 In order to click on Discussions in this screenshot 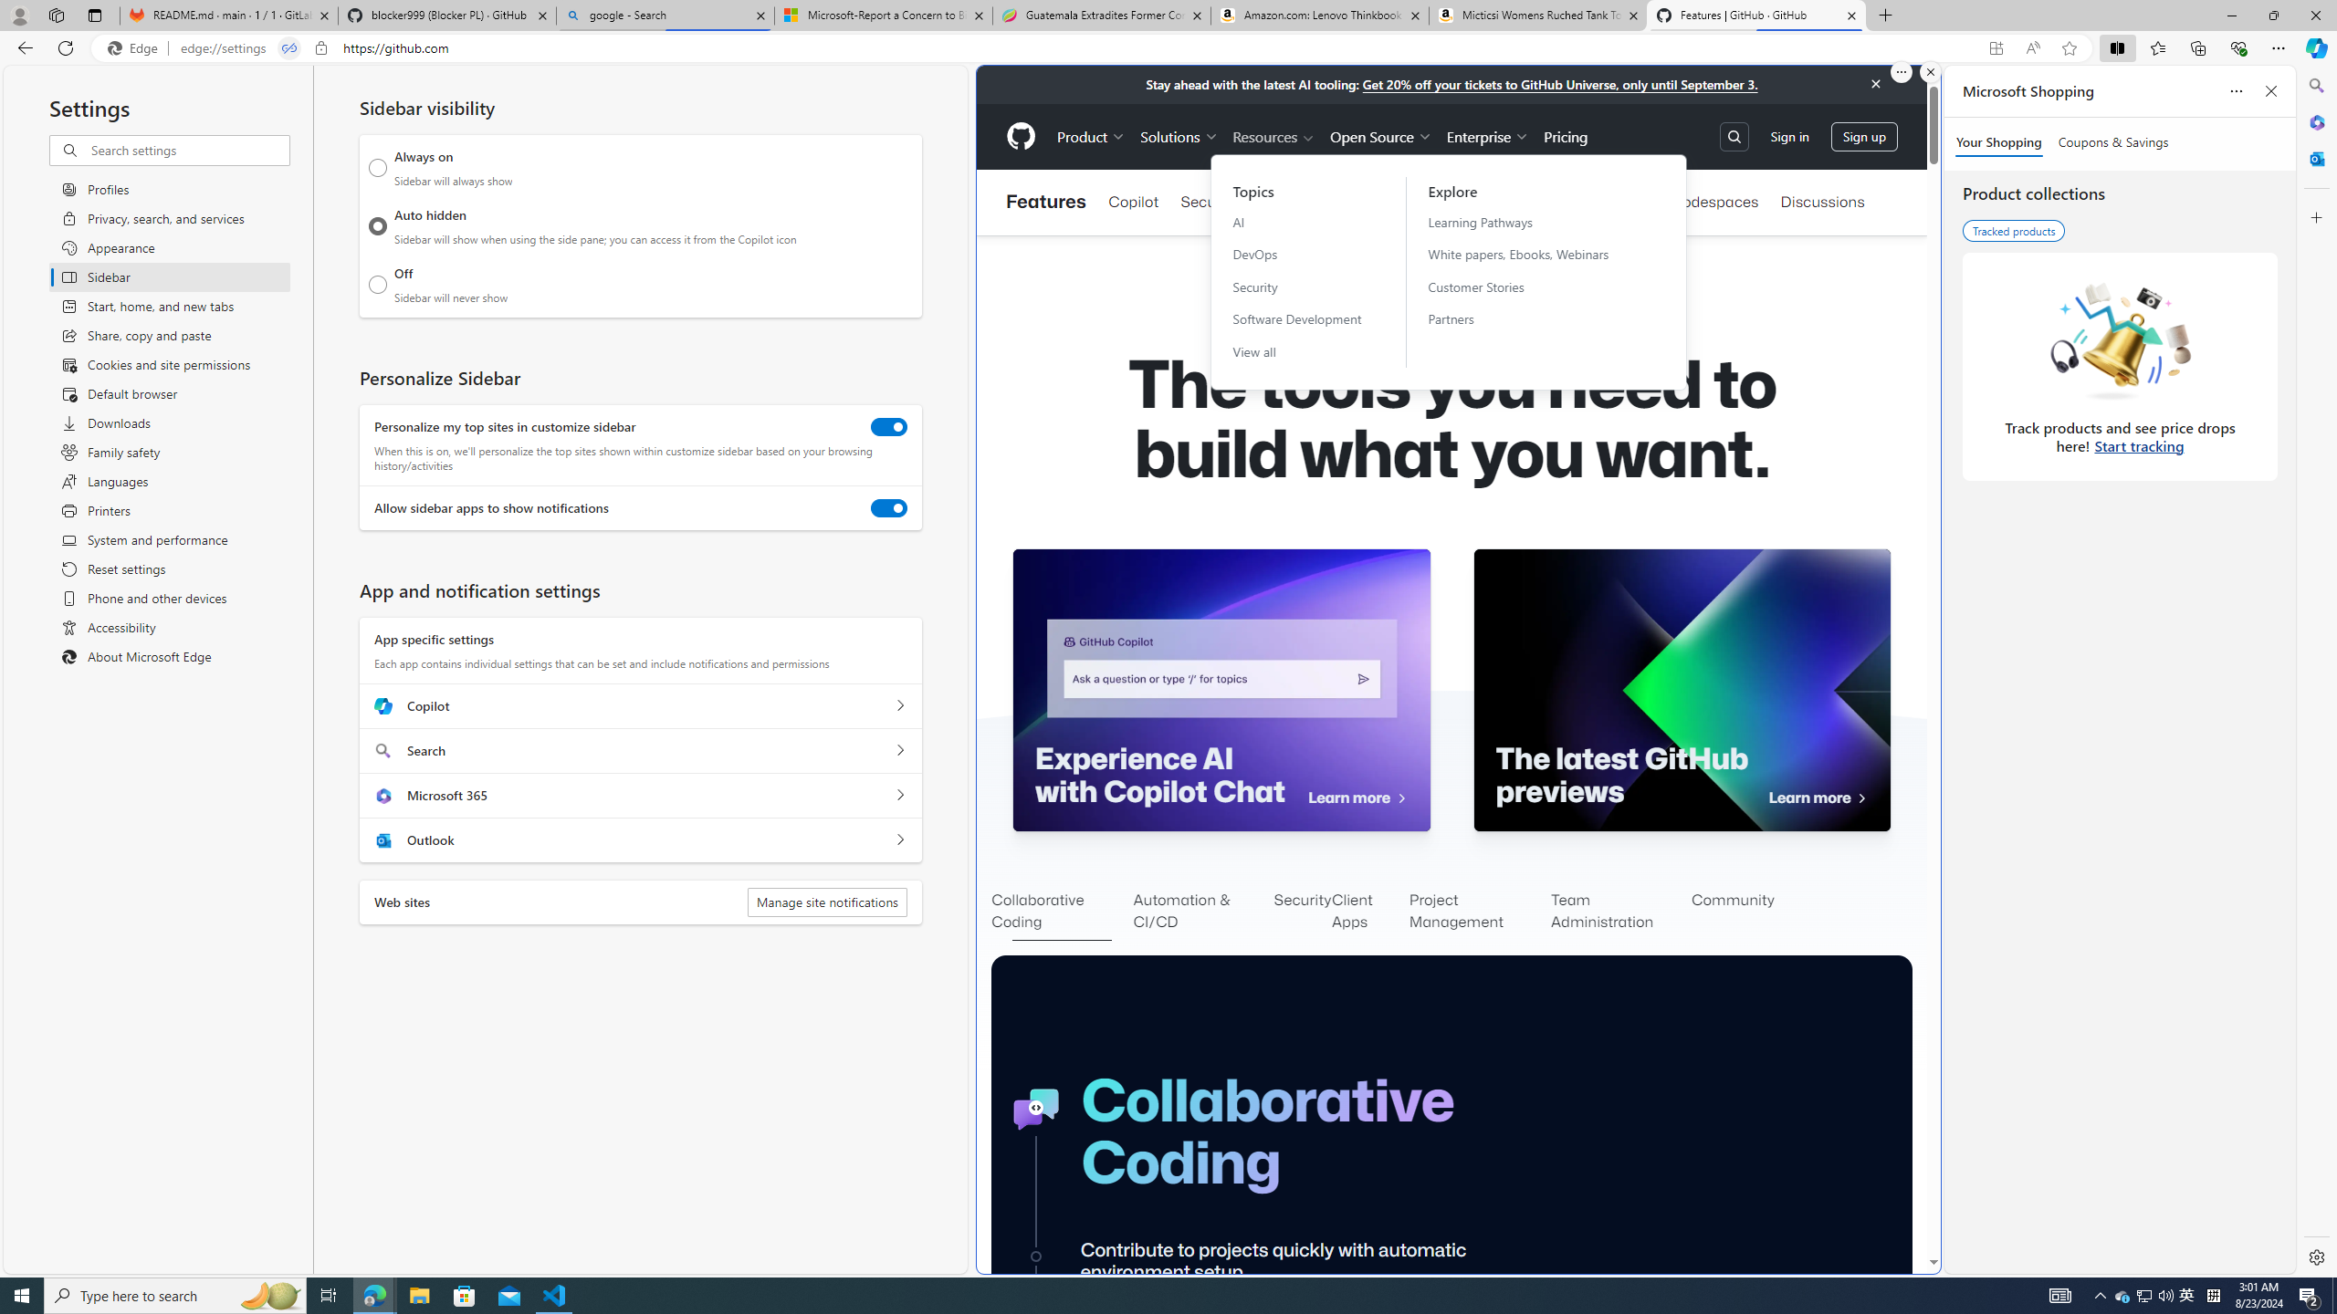, I will do `click(1822, 202)`.